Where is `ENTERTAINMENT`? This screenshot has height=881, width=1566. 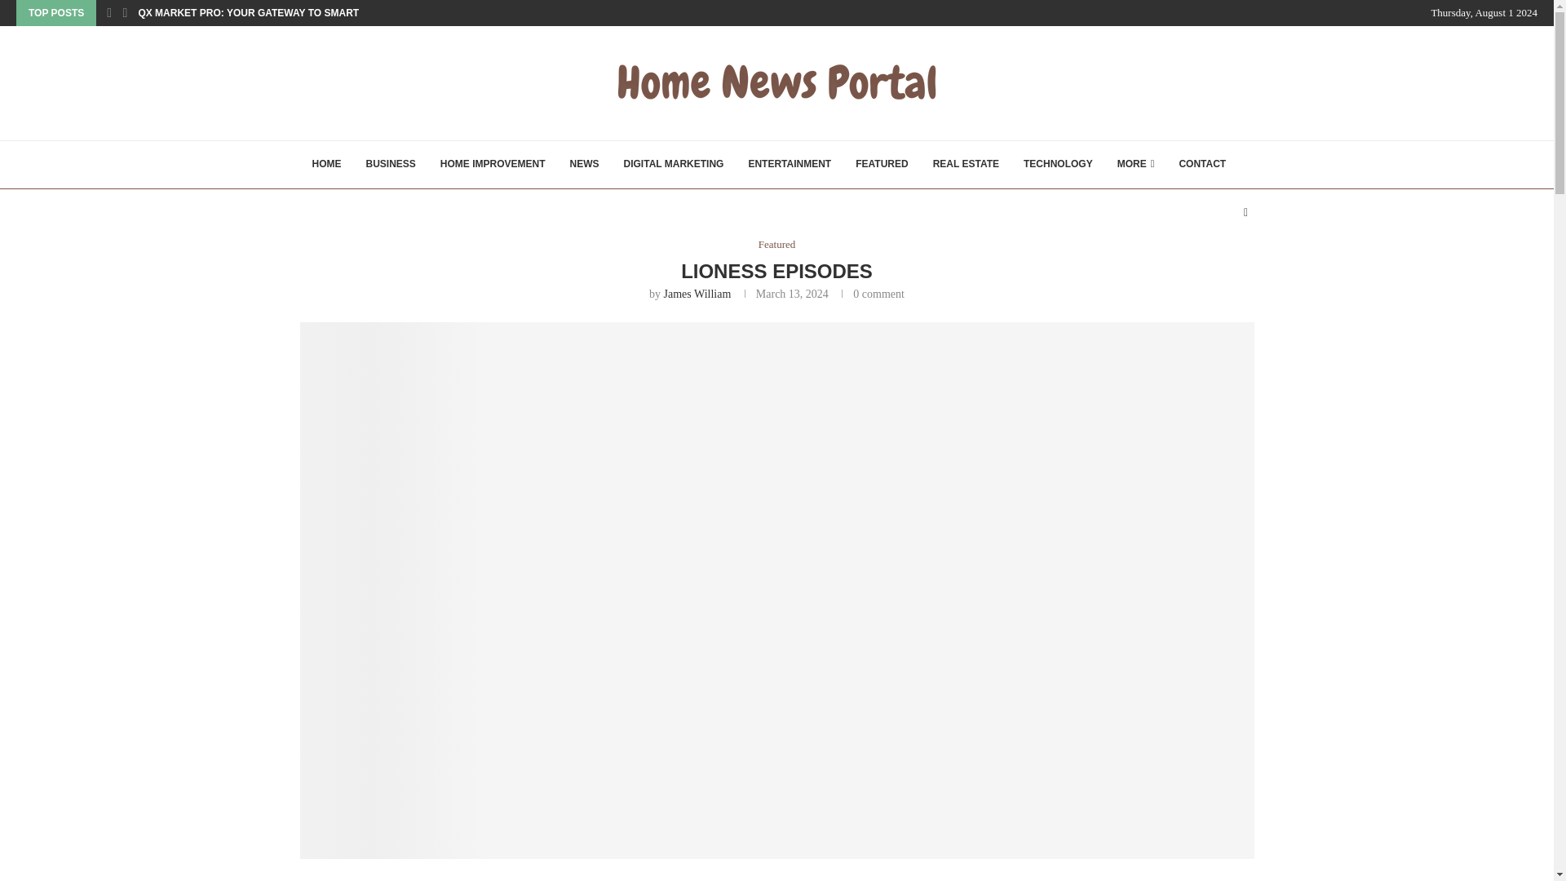 ENTERTAINMENT is located at coordinates (790, 165).